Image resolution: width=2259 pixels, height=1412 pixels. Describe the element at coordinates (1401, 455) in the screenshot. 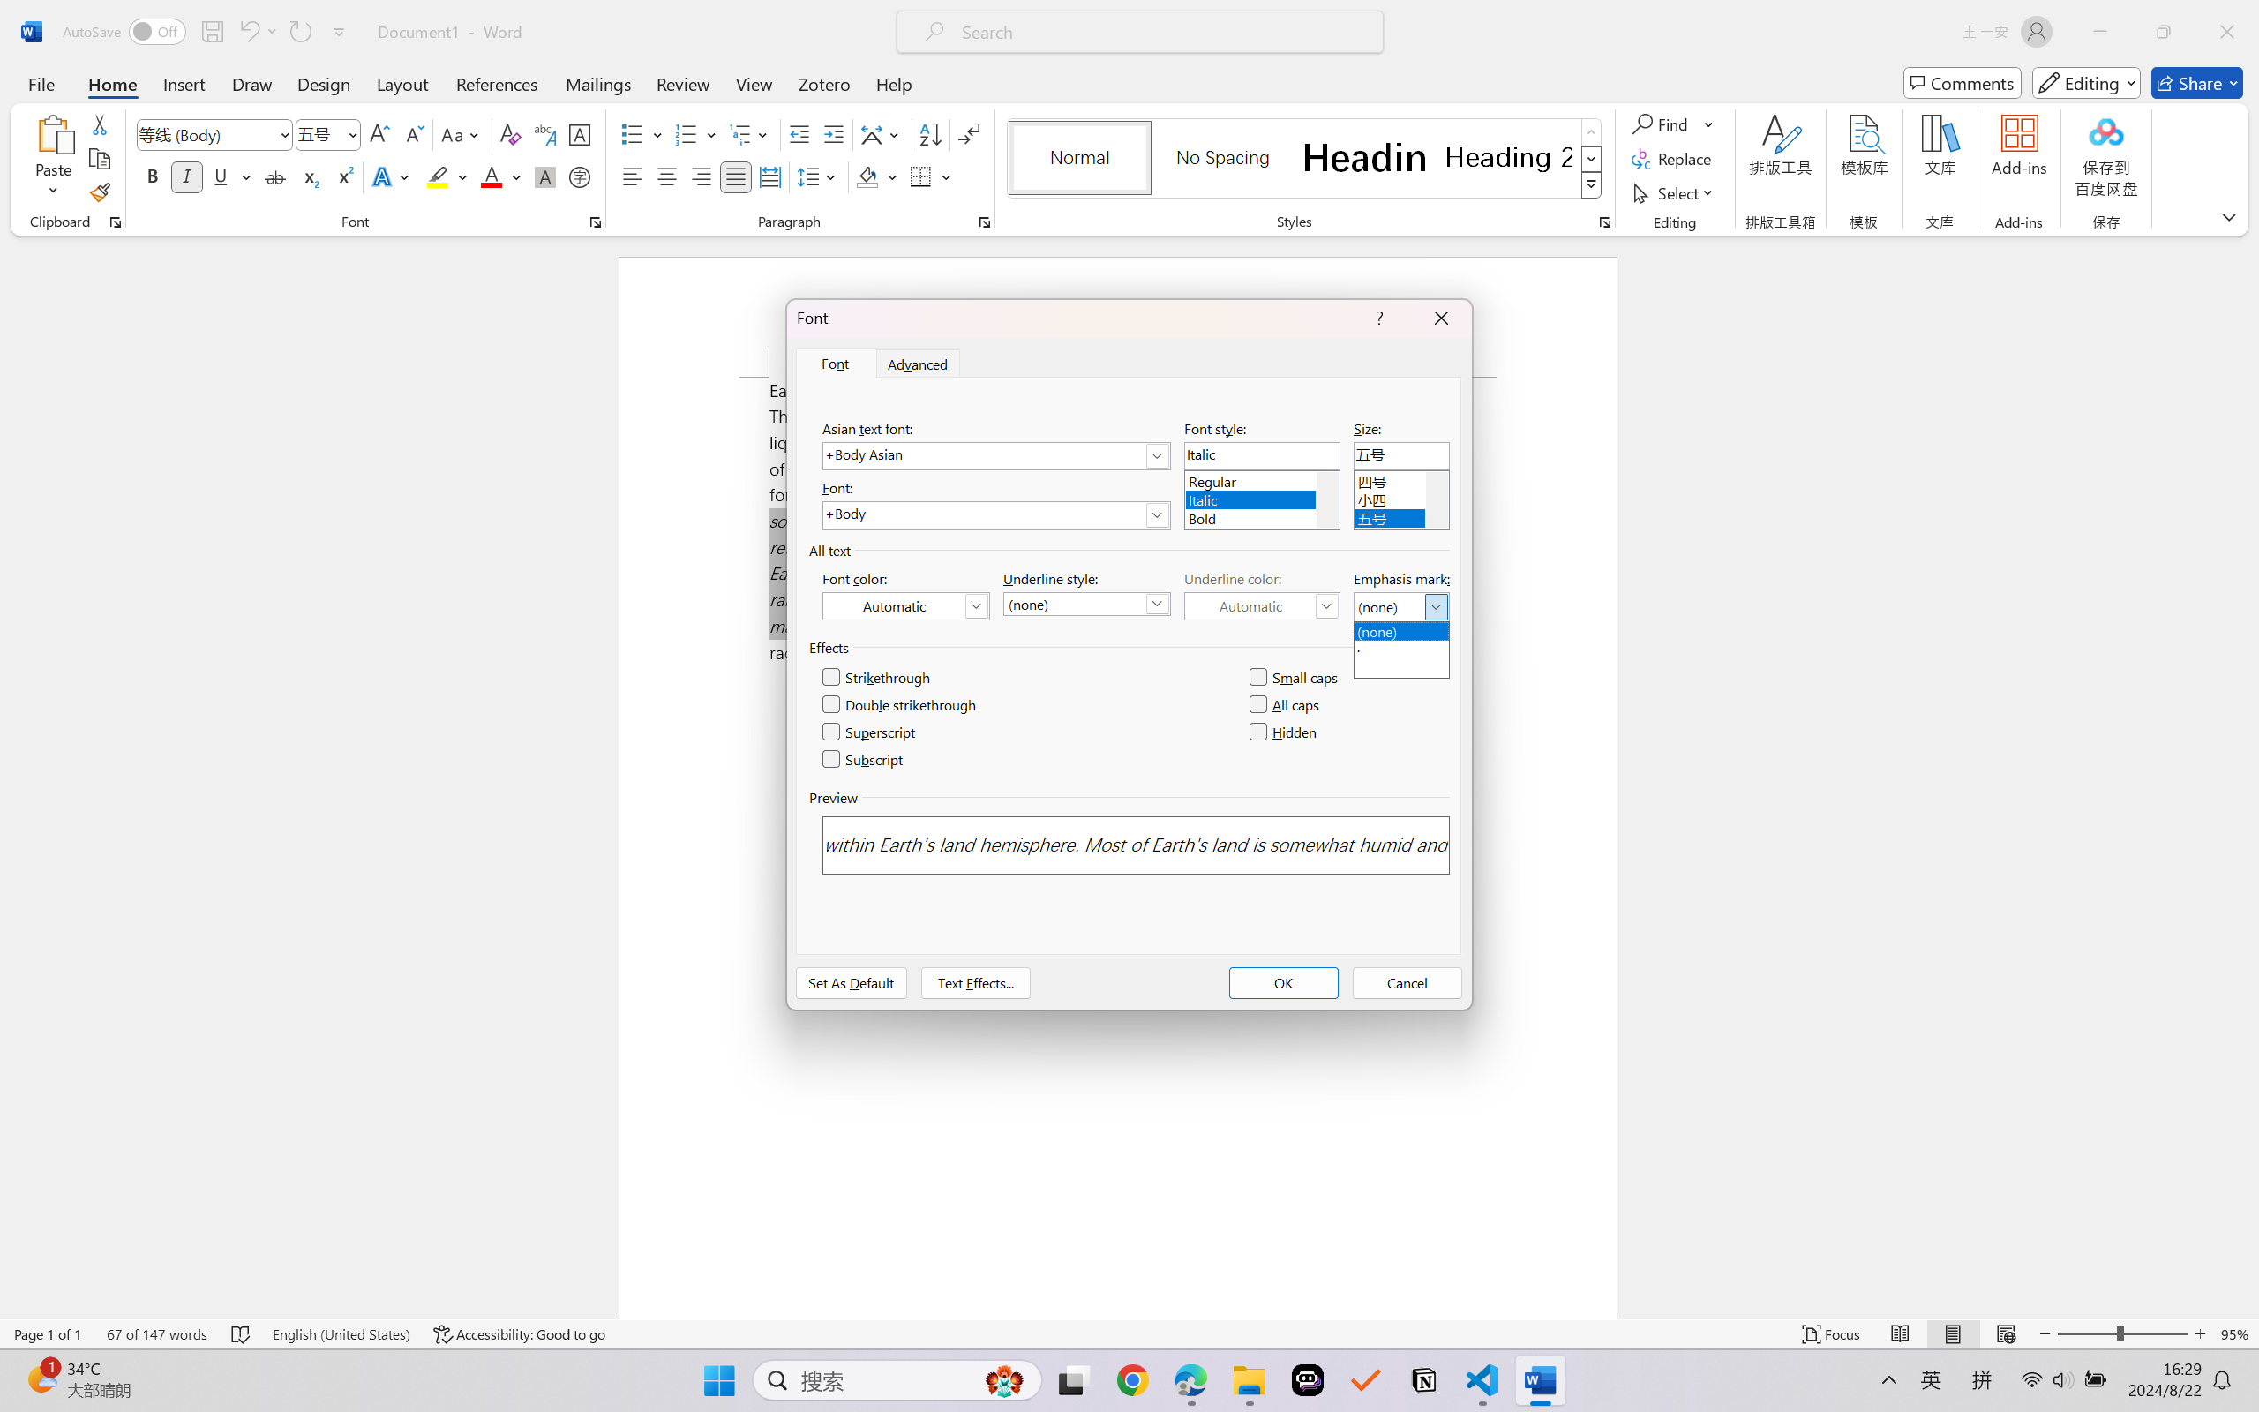

I see `RichEdit Control` at that location.